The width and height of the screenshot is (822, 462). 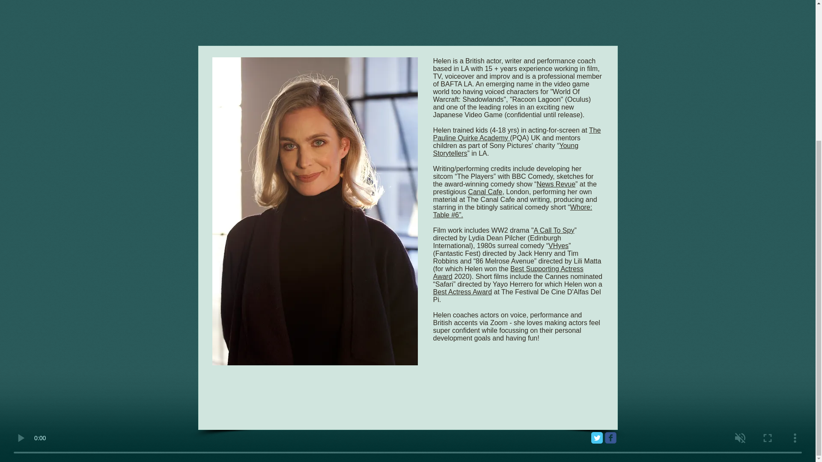 I want to click on Young Storytellers, so click(x=506, y=149).